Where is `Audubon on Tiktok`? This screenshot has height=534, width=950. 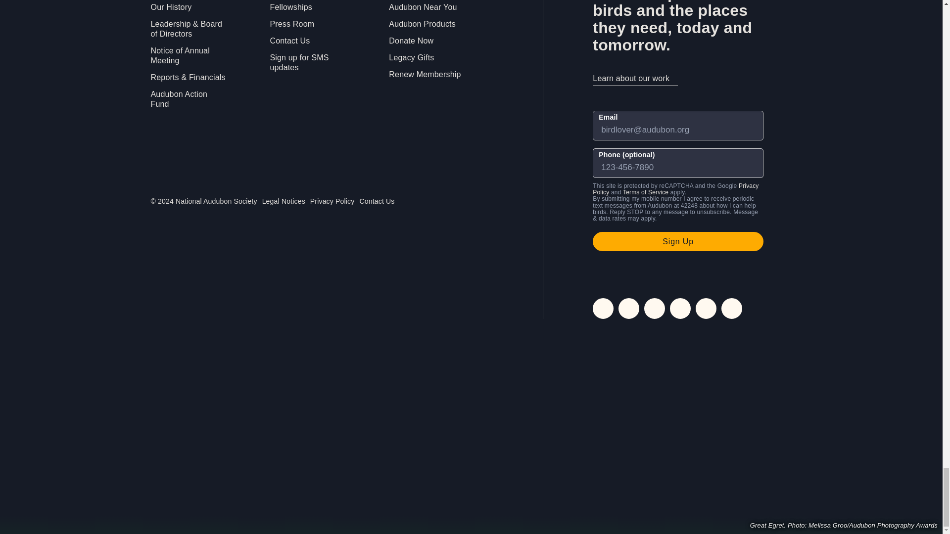
Audubon on Tiktok is located at coordinates (706, 308).